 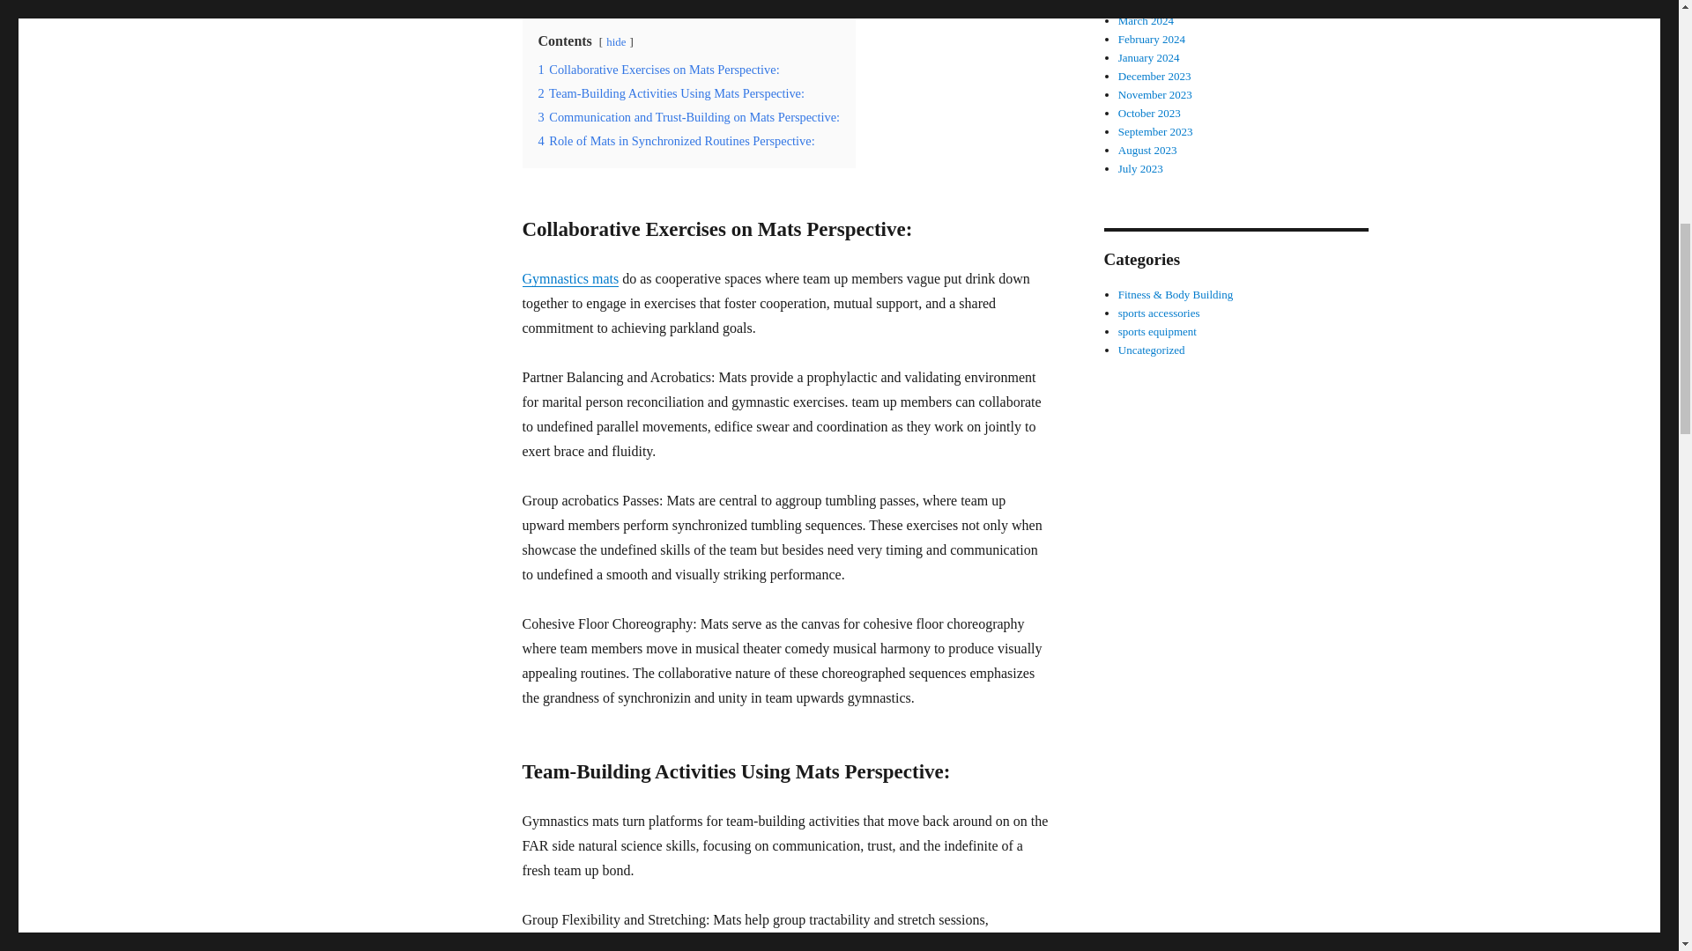 What do you see at coordinates (1157, 331) in the screenshot?
I see `sports equipment` at bounding box center [1157, 331].